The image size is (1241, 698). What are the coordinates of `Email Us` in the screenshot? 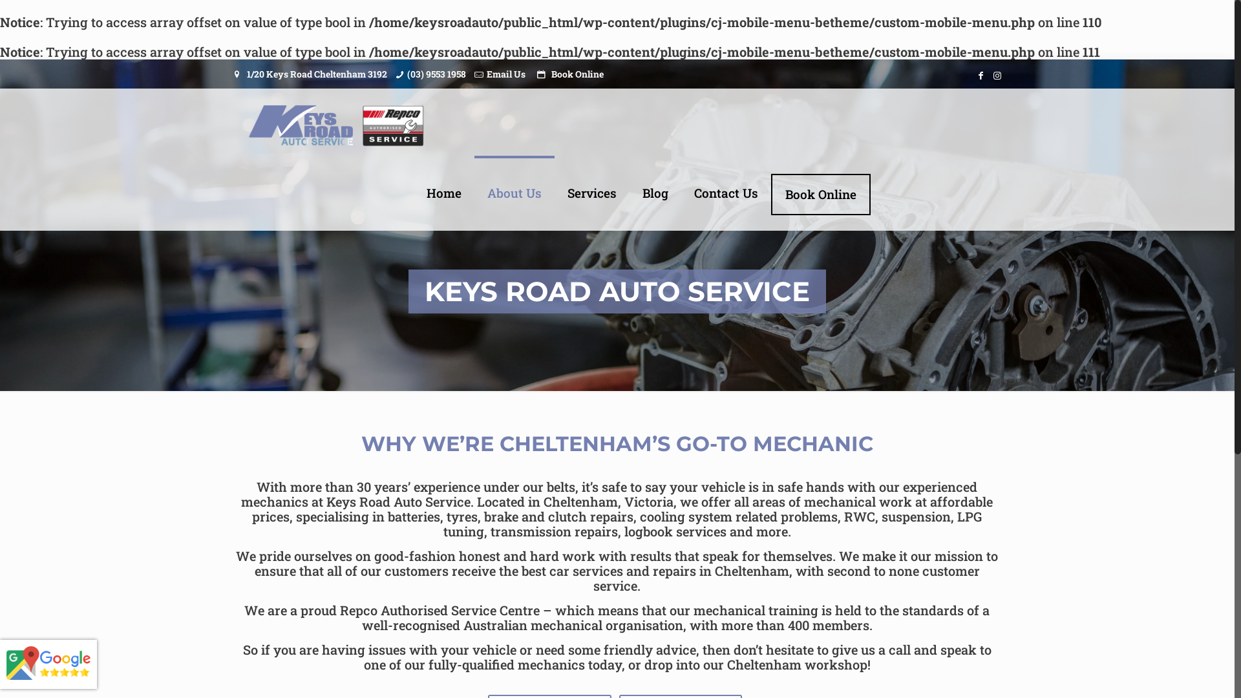 It's located at (506, 74).